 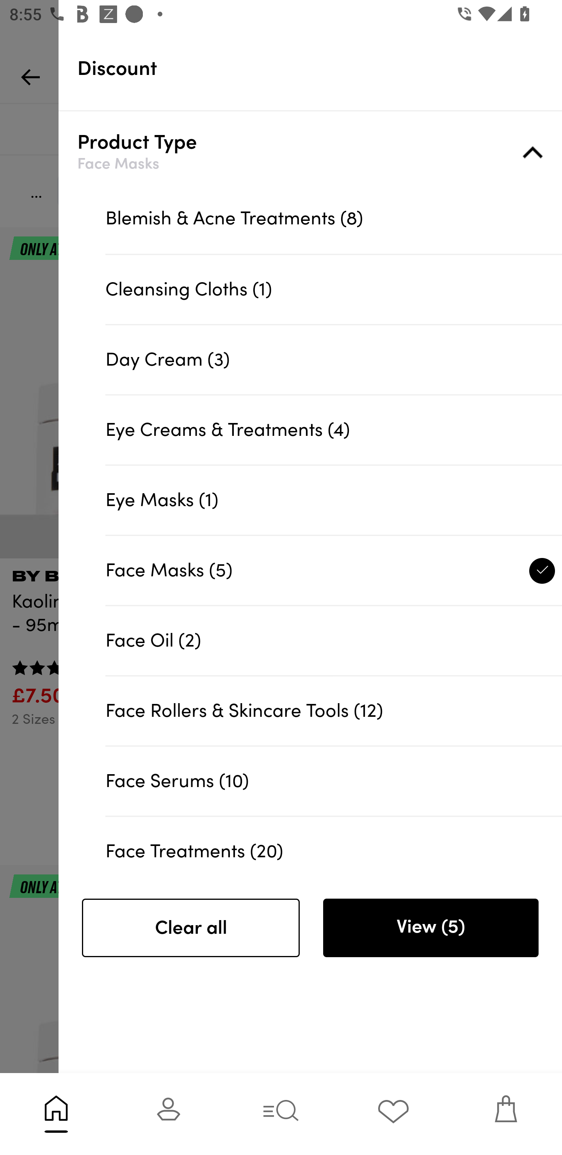 I want to click on Face Oil (2), so click(x=334, y=640).